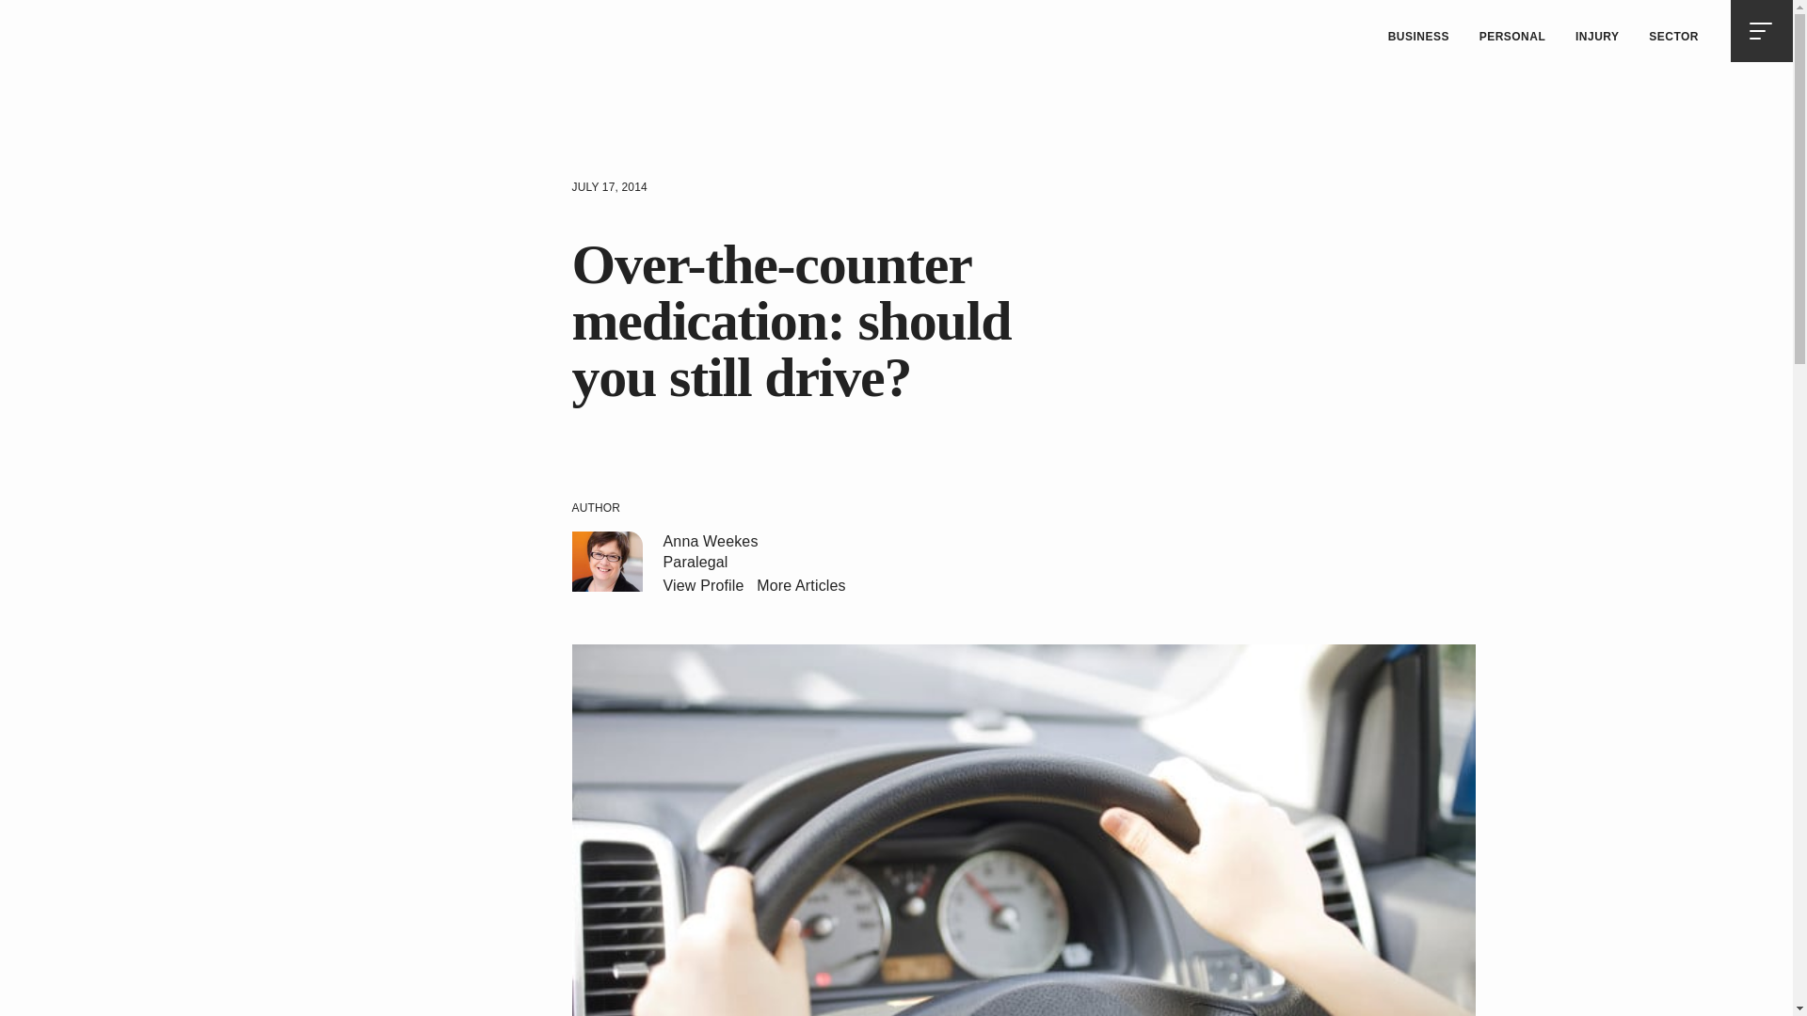 The width and height of the screenshot is (1807, 1016). What do you see at coordinates (1596, 38) in the screenshot?
I see `INJURY` at bounding box center [1596, 38].